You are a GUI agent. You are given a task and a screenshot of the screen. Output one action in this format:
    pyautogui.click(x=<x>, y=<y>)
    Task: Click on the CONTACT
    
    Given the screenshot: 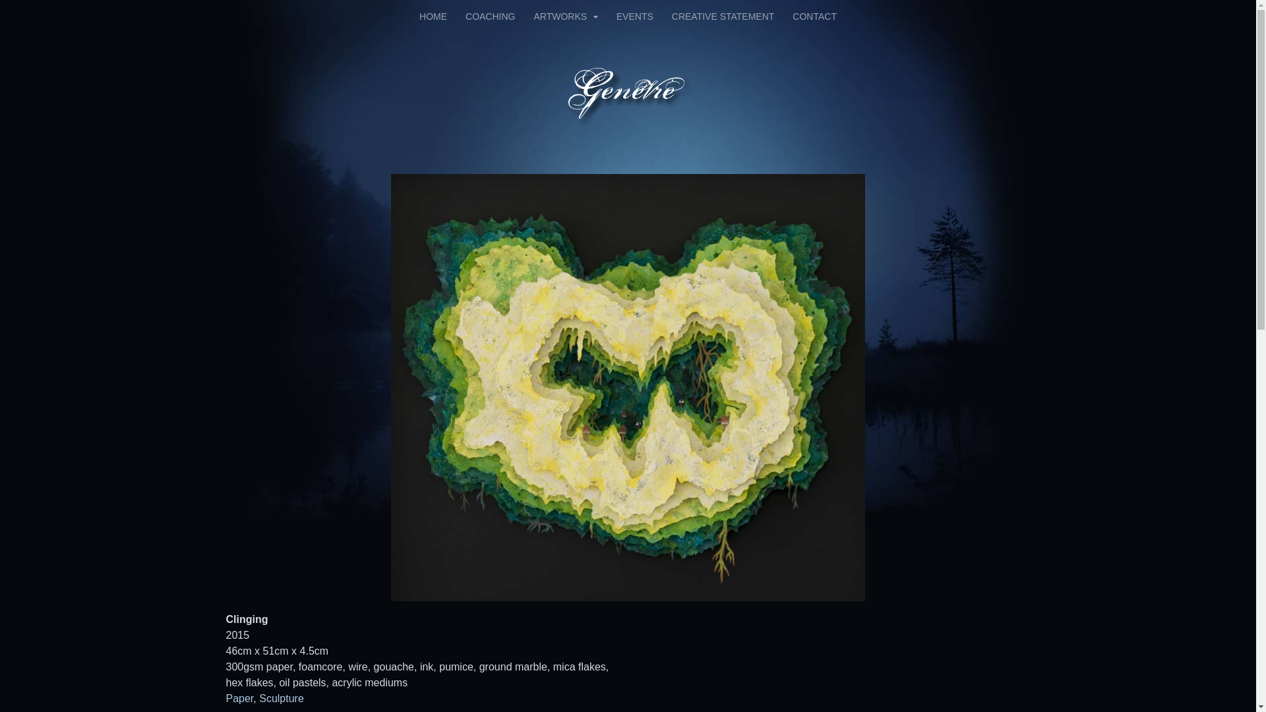 What is the action you would take?
    pyautogui.click(x=815, y=16)
    